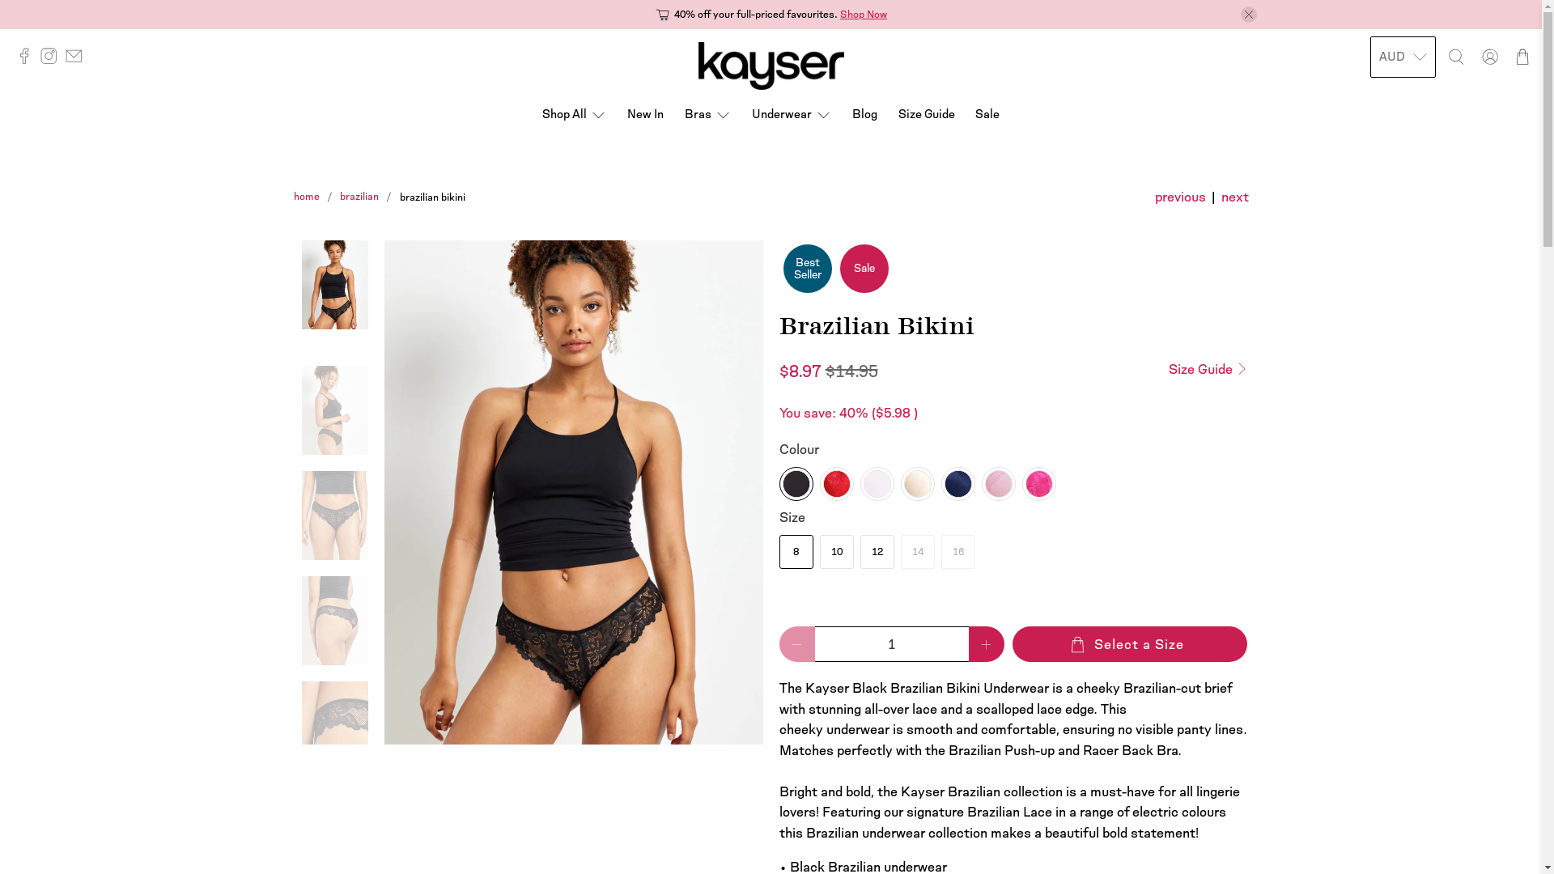  What do you see at coordinates (1129, 644) in the screenshot?
I see `Select a Size` at bounding box center [1129, 644].